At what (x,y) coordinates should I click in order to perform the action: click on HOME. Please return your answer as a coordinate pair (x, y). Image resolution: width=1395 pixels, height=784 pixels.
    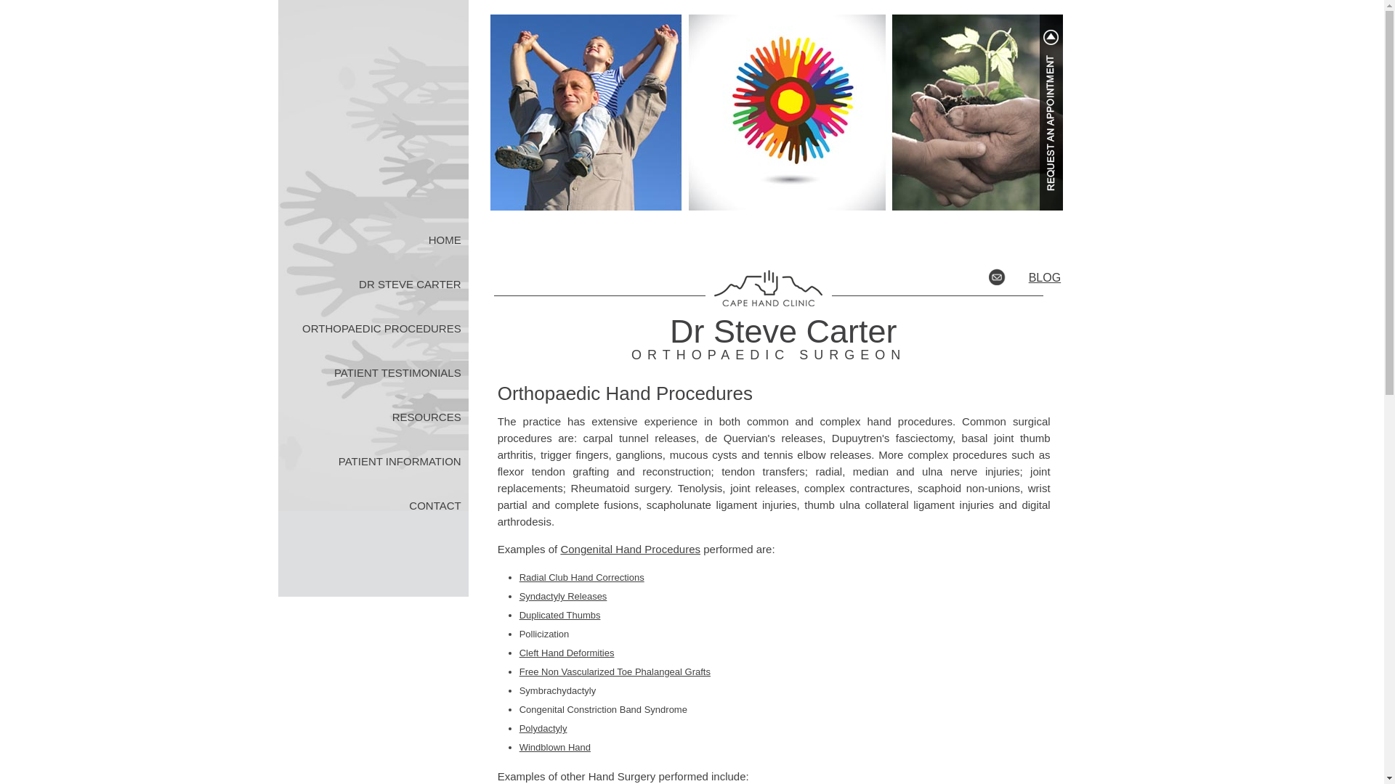
    Looking at the image, I should click on (372, 240).